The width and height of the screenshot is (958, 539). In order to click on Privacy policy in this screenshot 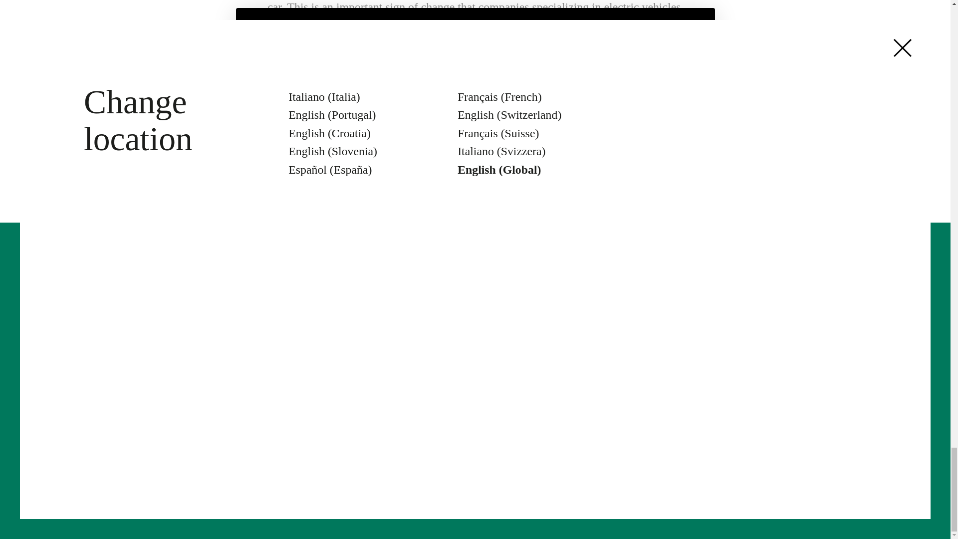, I will do `click(607, 468)`.